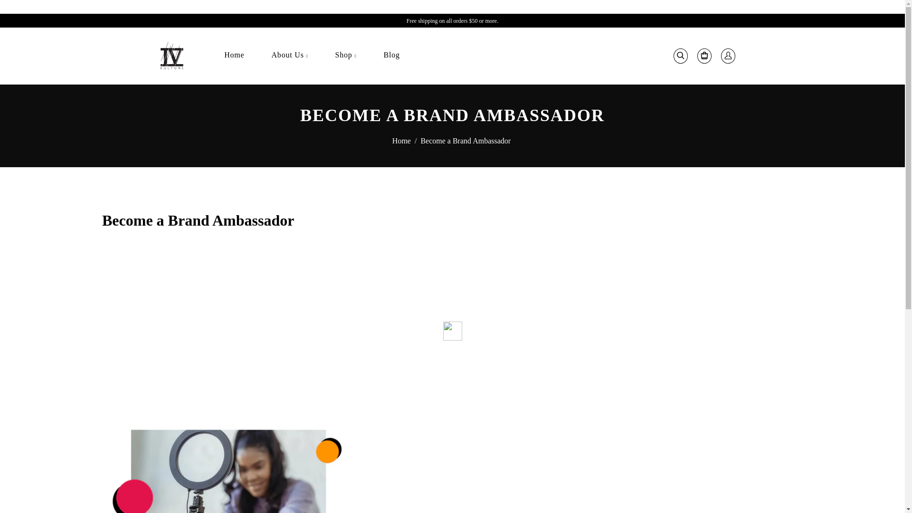 The width and height of the screenshot is (912, 513). I want to click on Shop, so click(346, 56).